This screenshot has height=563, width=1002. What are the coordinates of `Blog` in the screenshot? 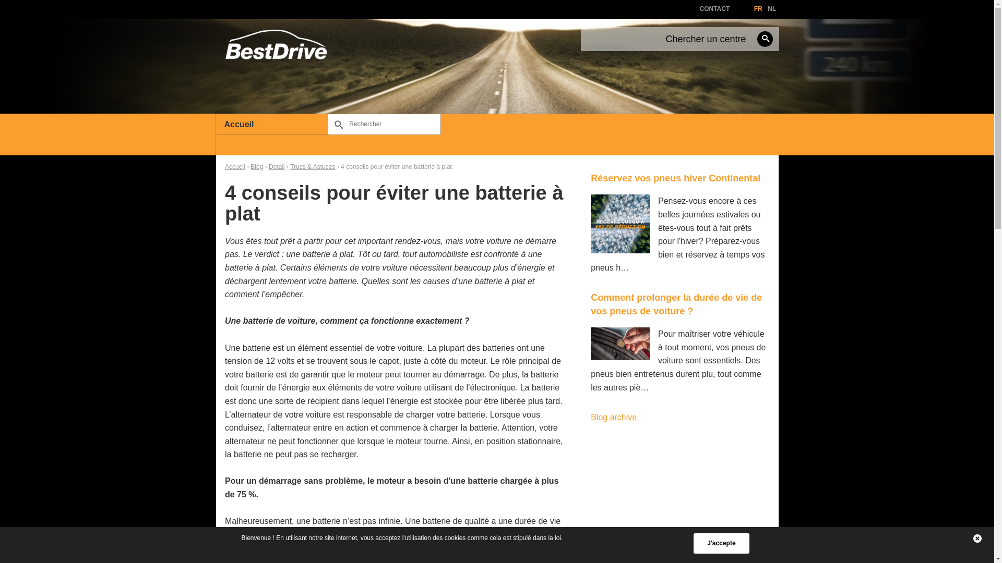 It's located at (257, 167).